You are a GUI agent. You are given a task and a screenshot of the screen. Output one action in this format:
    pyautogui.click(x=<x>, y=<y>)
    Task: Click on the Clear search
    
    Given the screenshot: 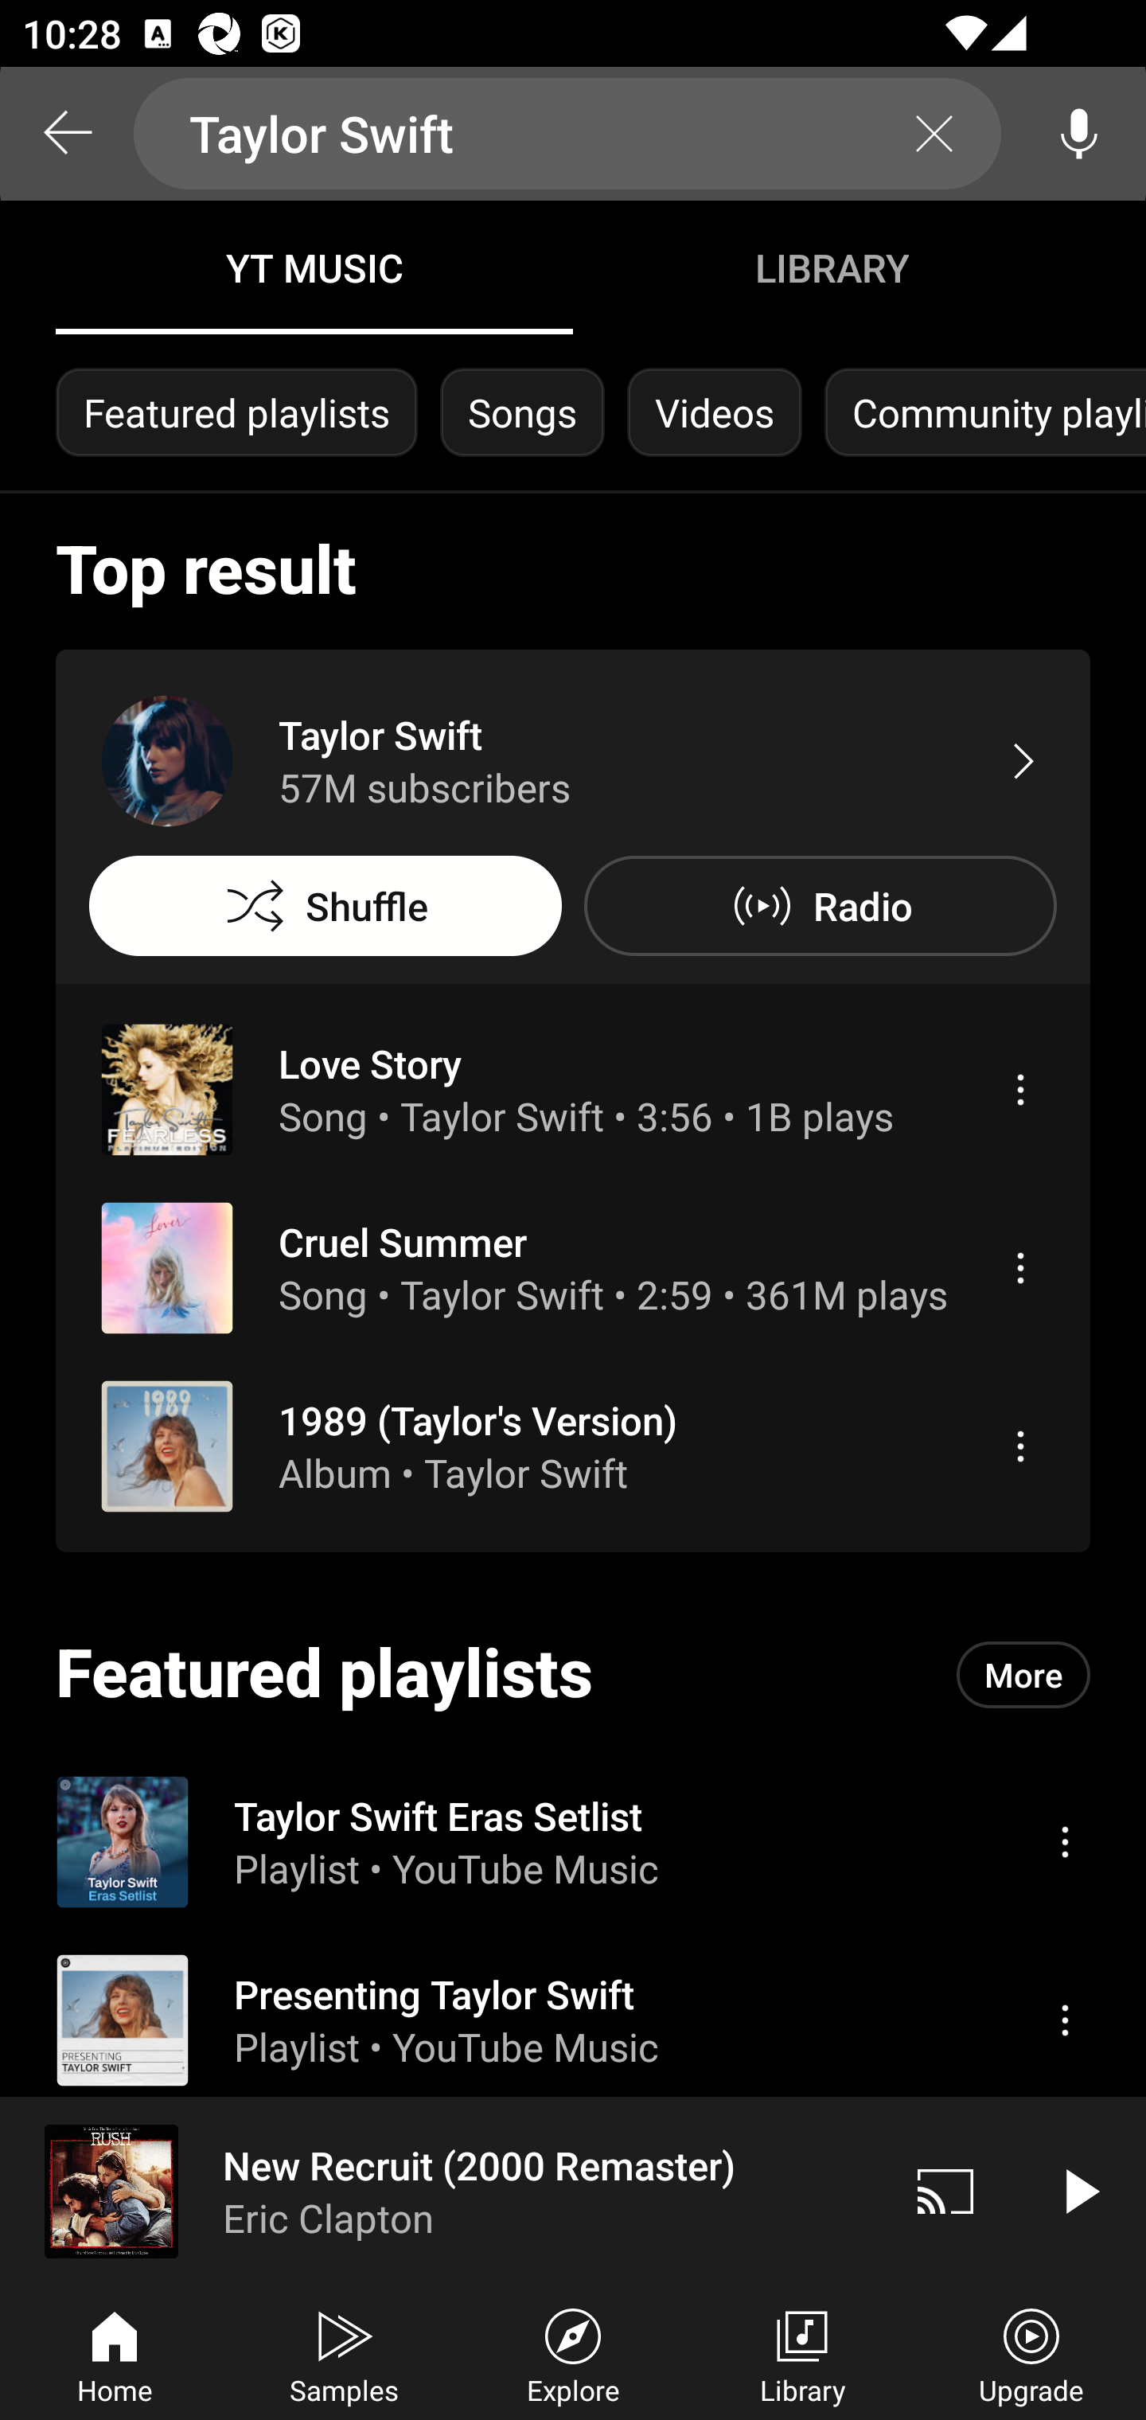 What is the action you would take?
    pyautogui.click(x=934, y=134)
    